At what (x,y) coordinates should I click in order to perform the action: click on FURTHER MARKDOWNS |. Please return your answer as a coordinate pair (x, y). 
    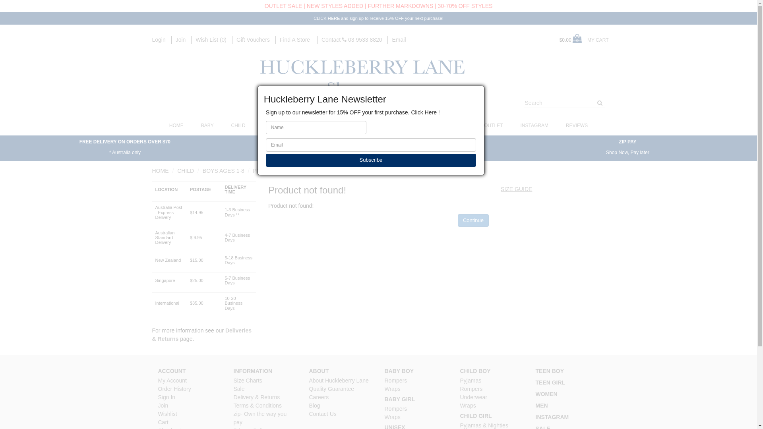
    Looking at the image, I should click on (402, 6).